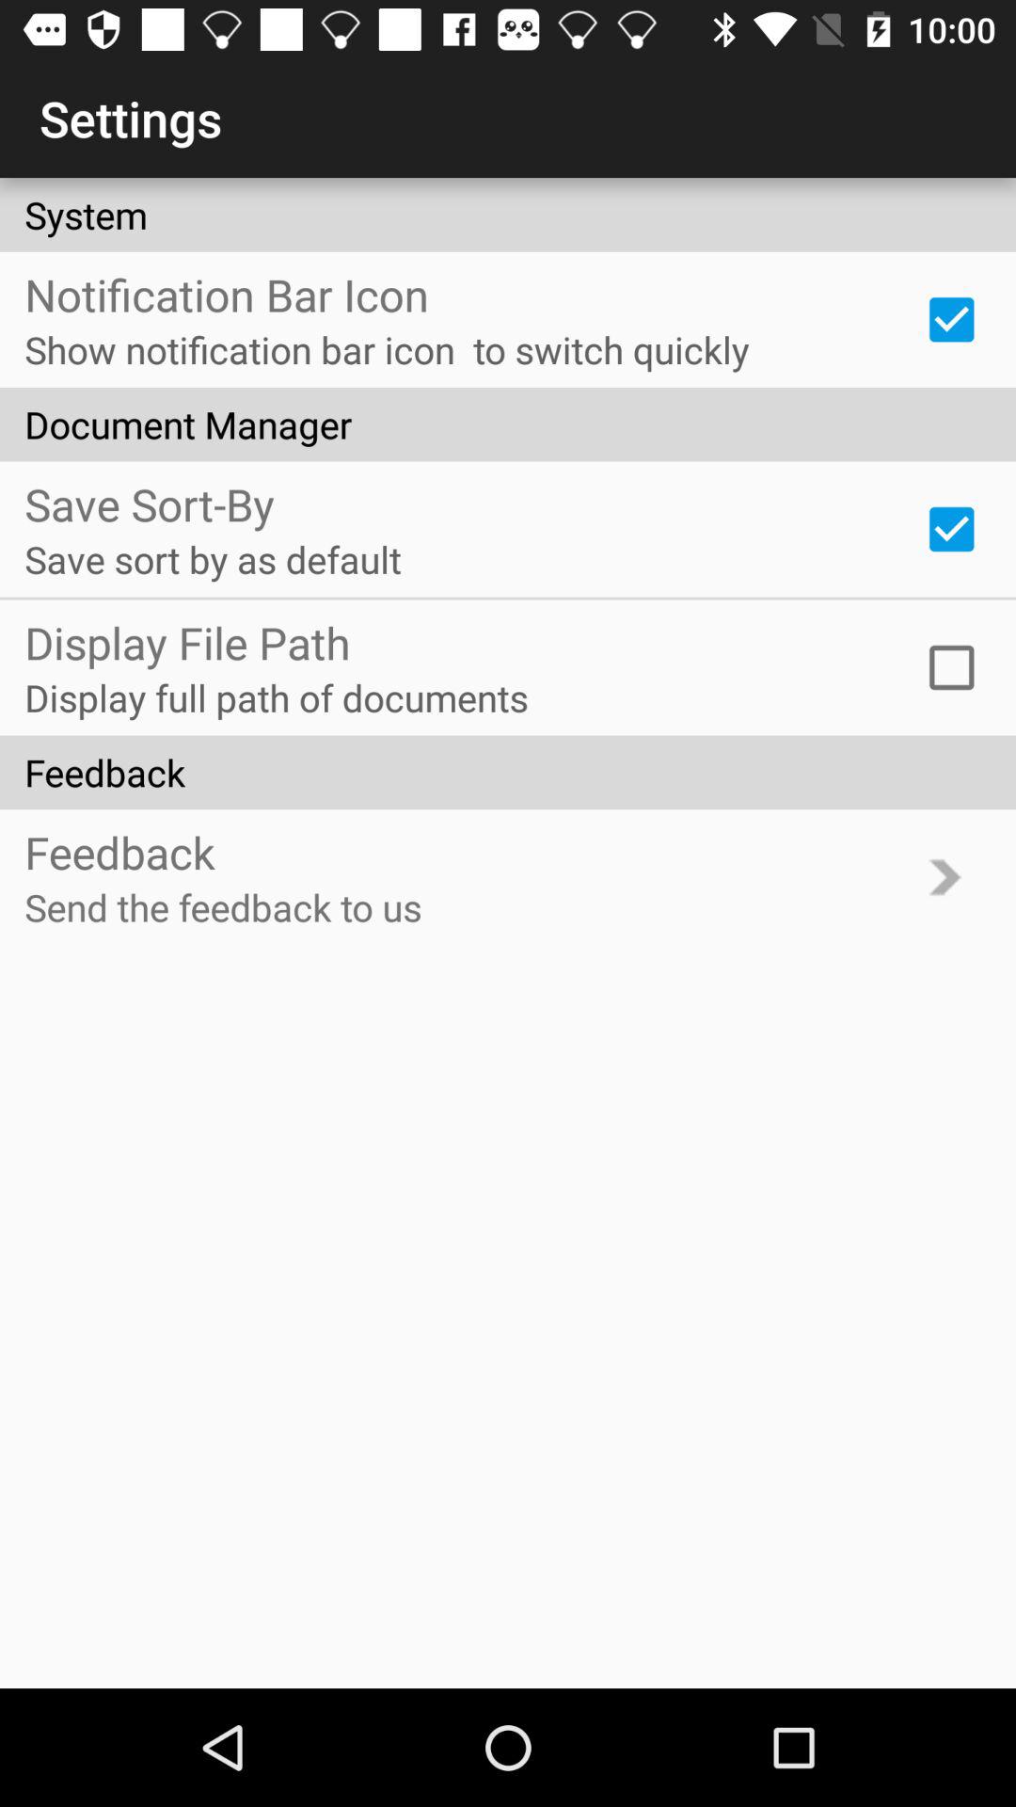 The width and height of the screenshot is (1016, 1807). I want to click on toggle notification bar, so click(951, 319).